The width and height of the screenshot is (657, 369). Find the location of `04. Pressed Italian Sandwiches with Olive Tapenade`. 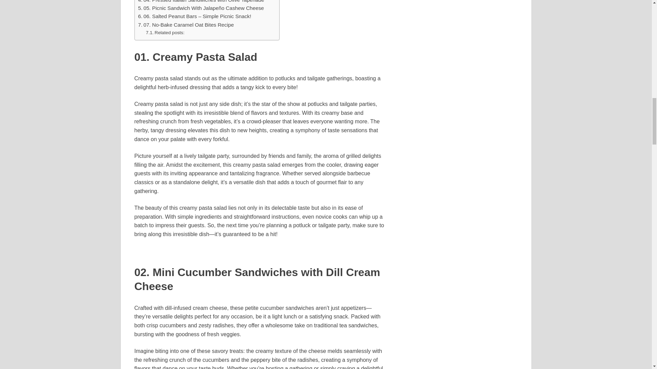

04. Pressed Italian Sandwiches with Olive Tapenade is located at coordinates (201, 2).